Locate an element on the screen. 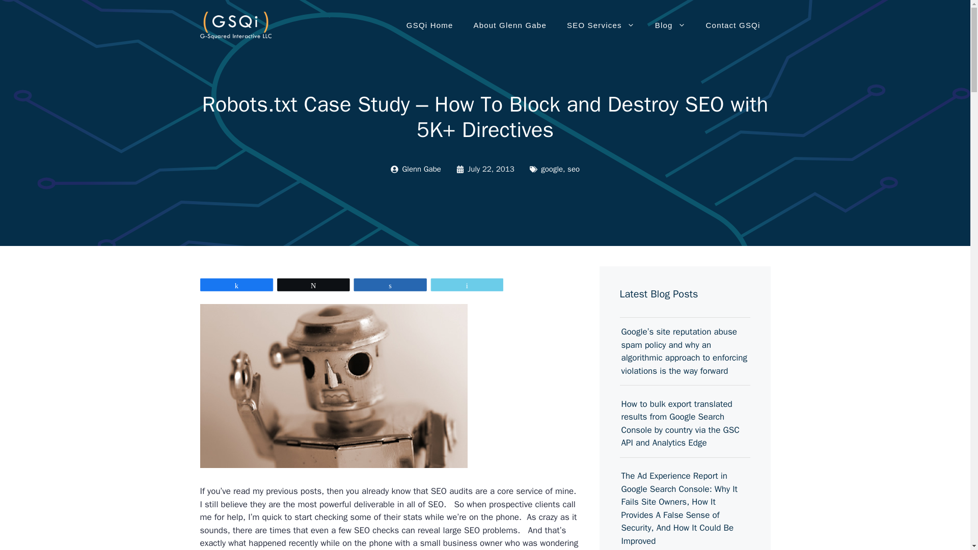 The width and height of the screenshot is (978, 550). SEO Services is located at coordinates (600, 25).